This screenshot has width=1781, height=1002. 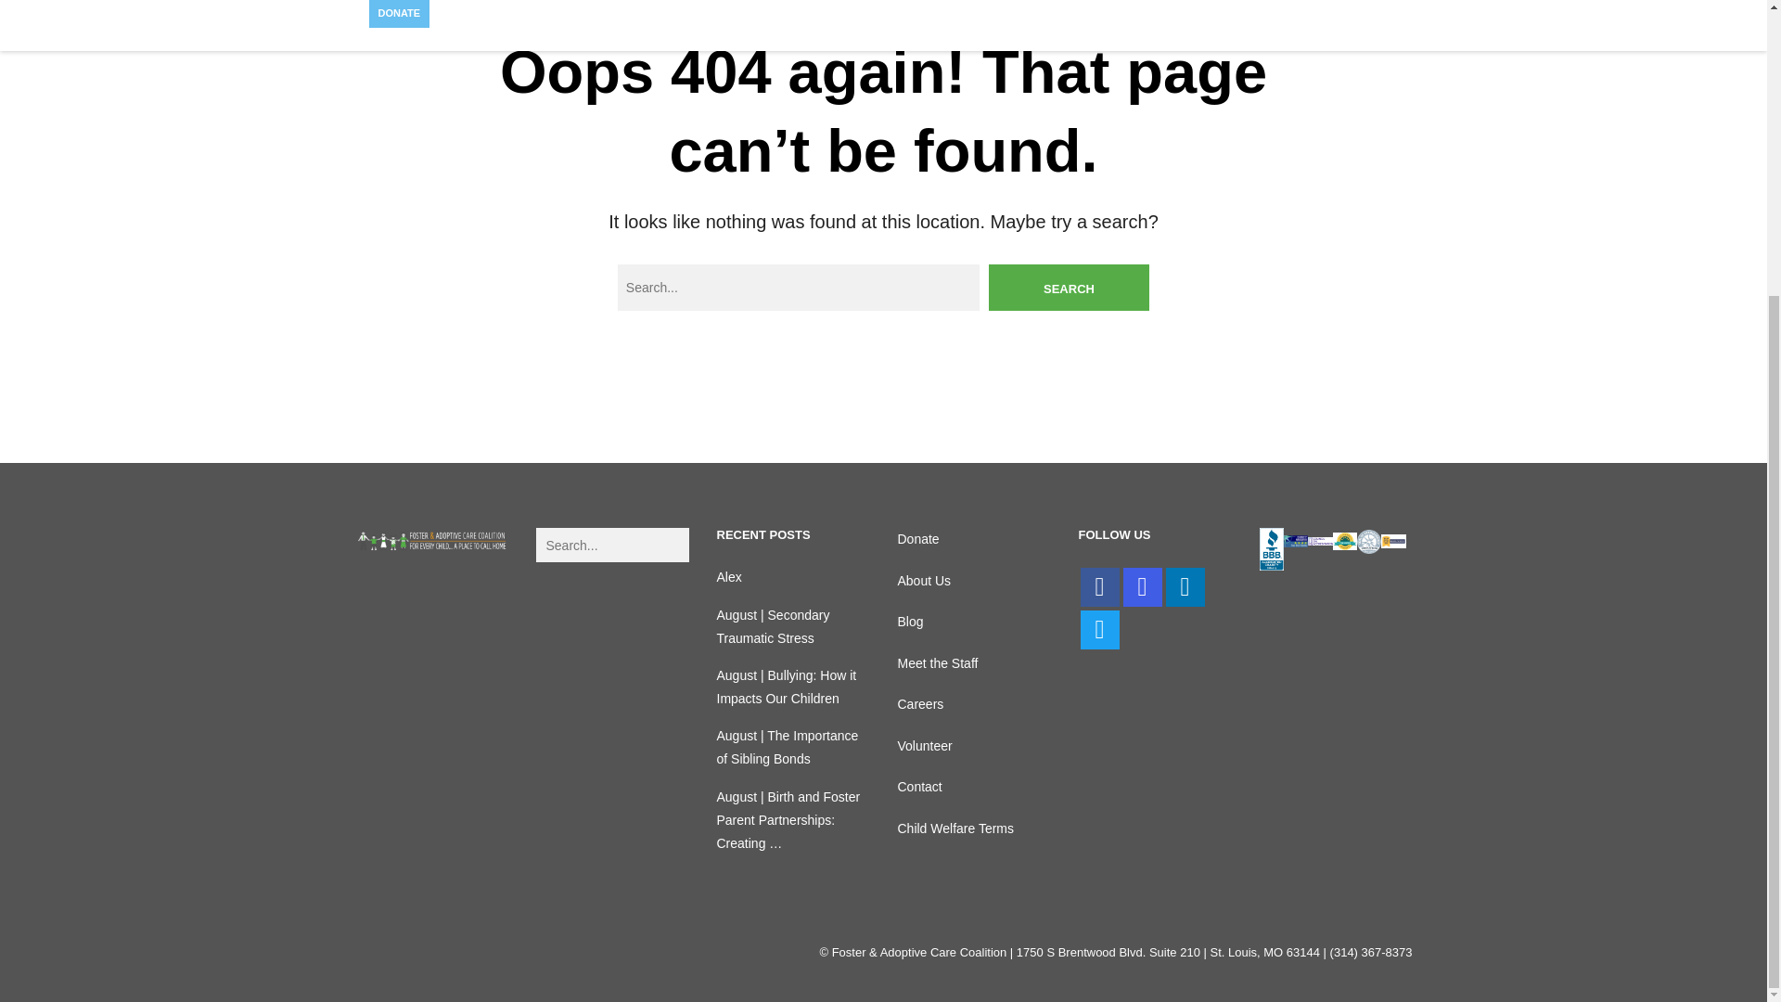 I want to click on instagram, so click(x=1141, y=587).